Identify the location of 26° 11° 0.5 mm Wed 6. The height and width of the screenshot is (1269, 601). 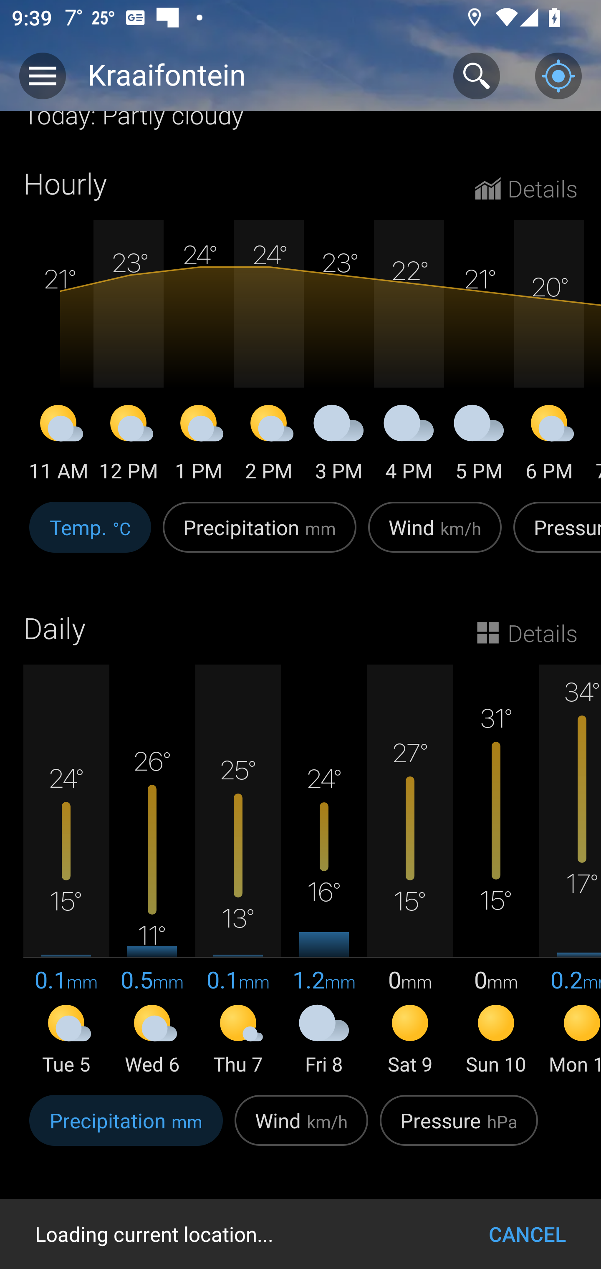
(152, 871).